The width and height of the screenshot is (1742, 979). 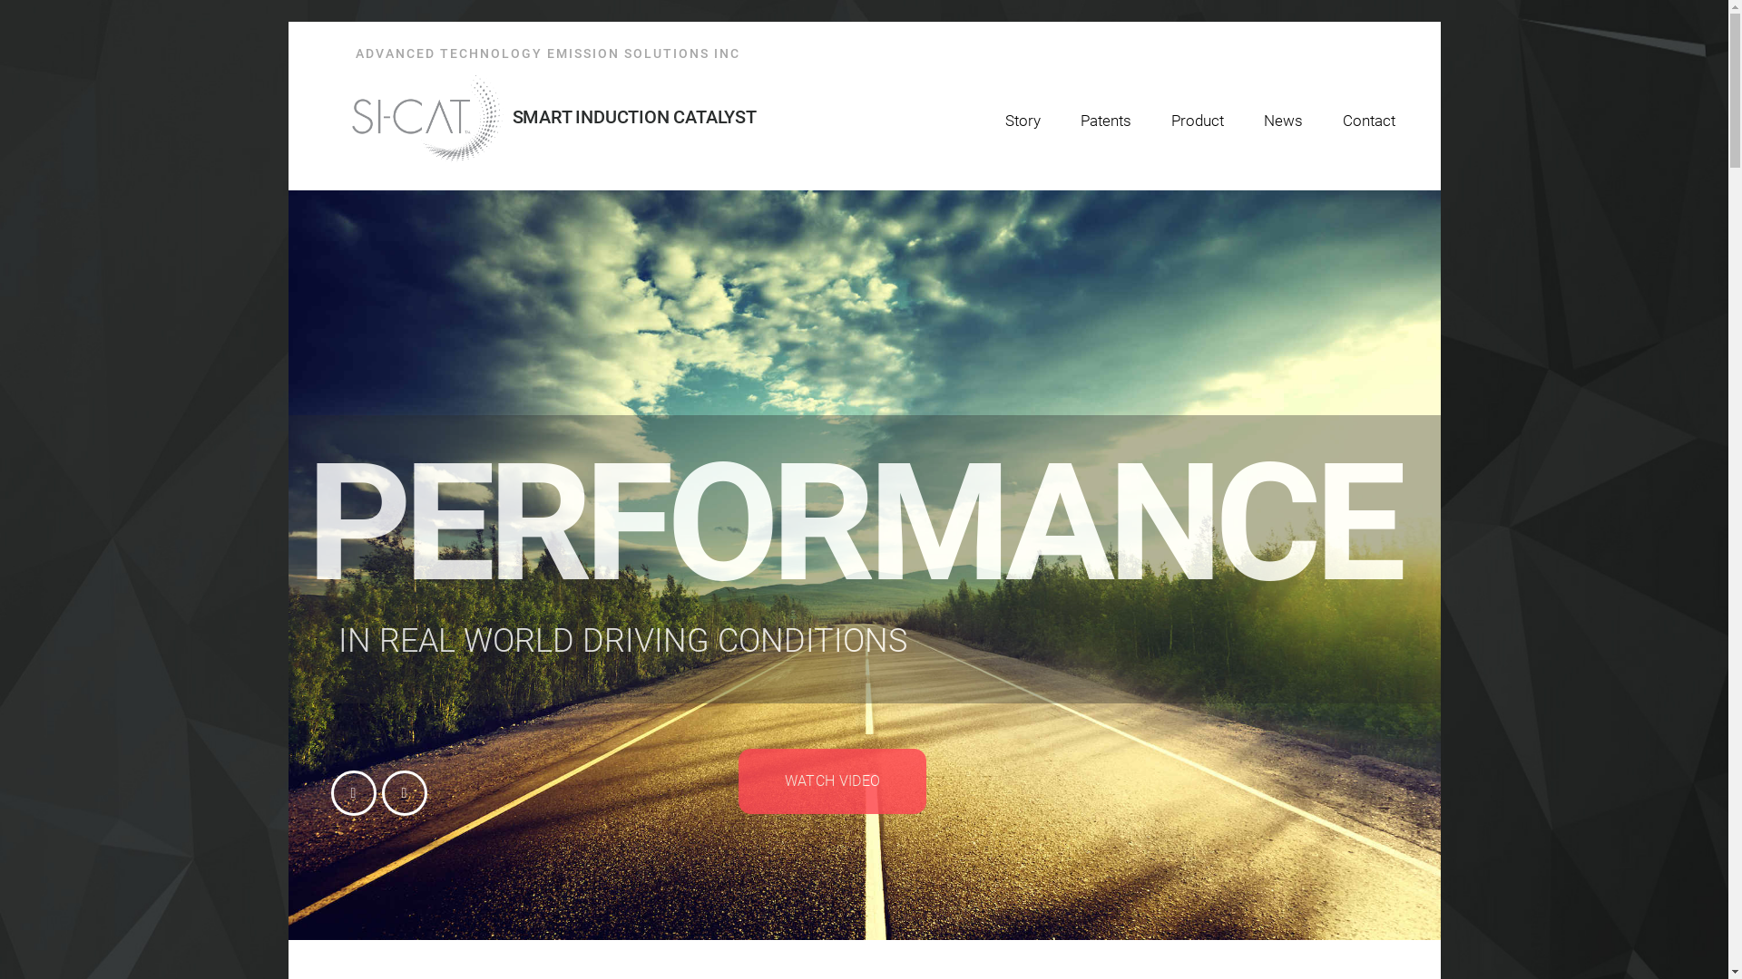 I want to click on Story, so click(x=1023, y=121).